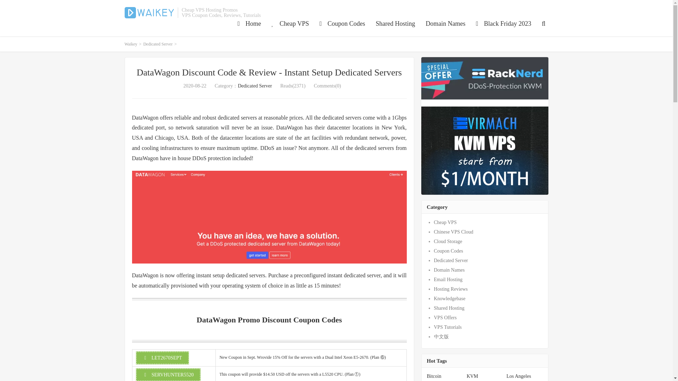  Describe the element at coordinates (255, 86) in the screenshot. I see `Dedicated Server` at that location.